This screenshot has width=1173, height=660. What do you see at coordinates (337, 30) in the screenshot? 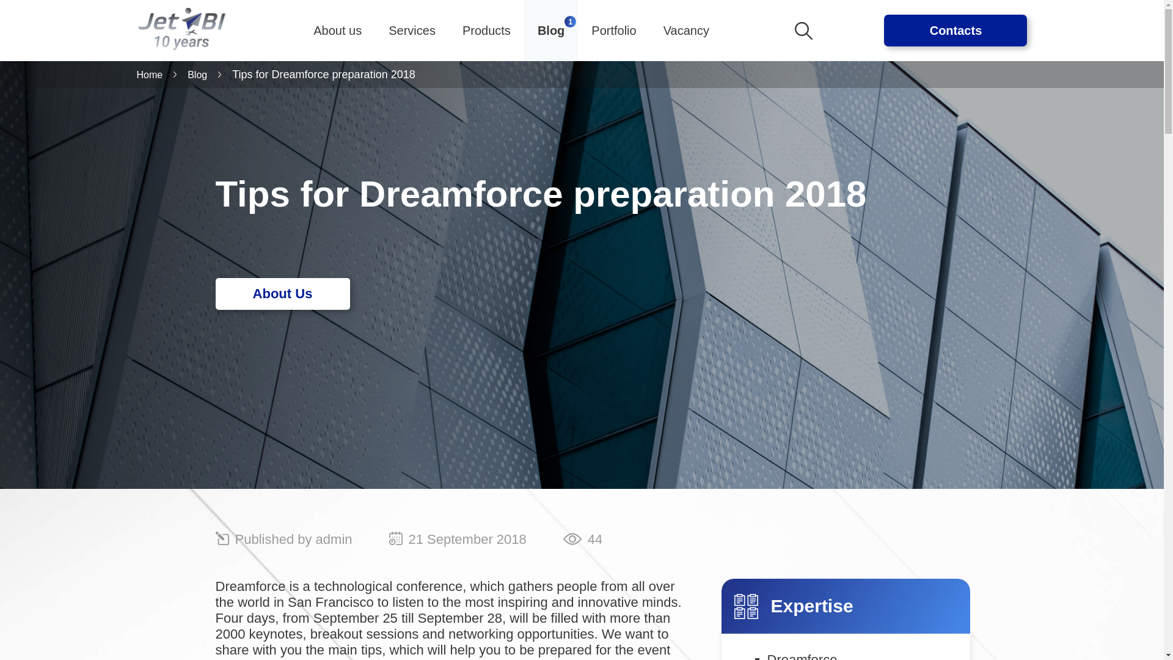
I see `About us` at bounding box center [337, 30].